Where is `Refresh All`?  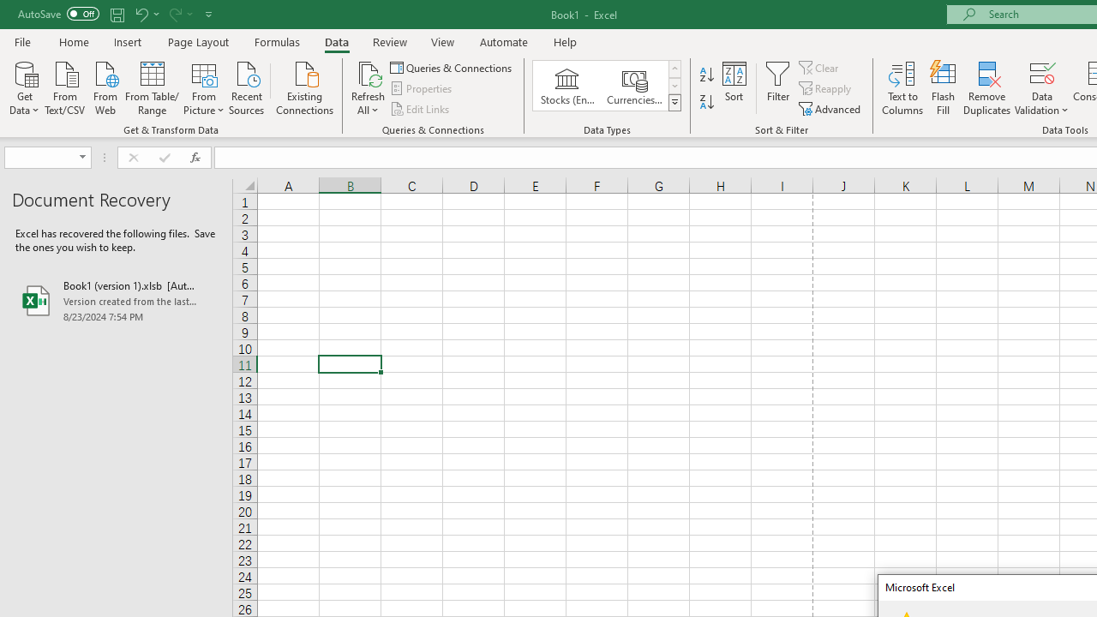
Refresh All is located at coordinates (369, 72).